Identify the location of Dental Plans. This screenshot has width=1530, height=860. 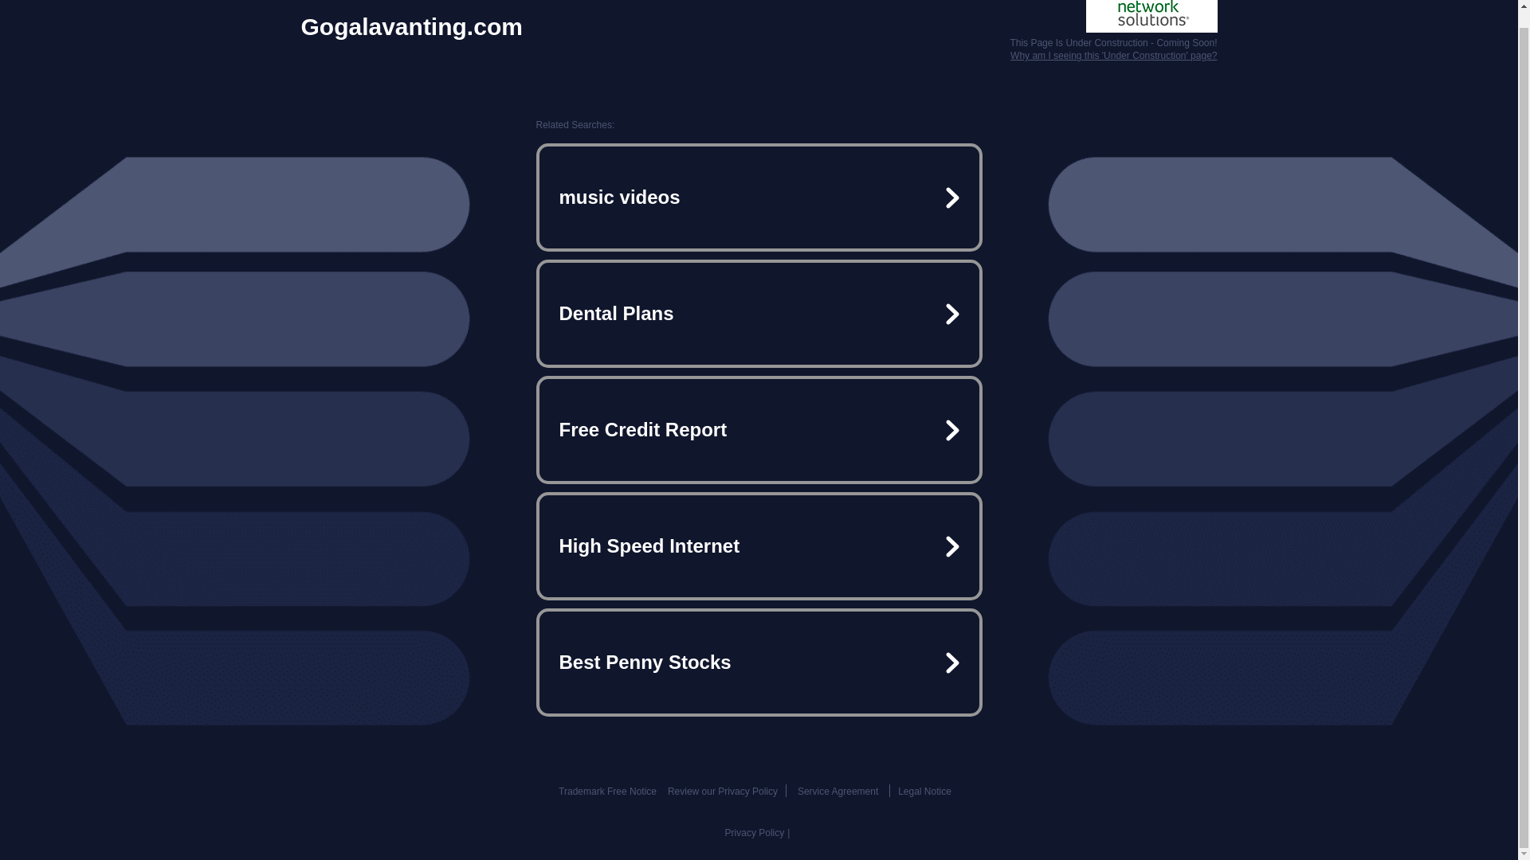
(759, 314).